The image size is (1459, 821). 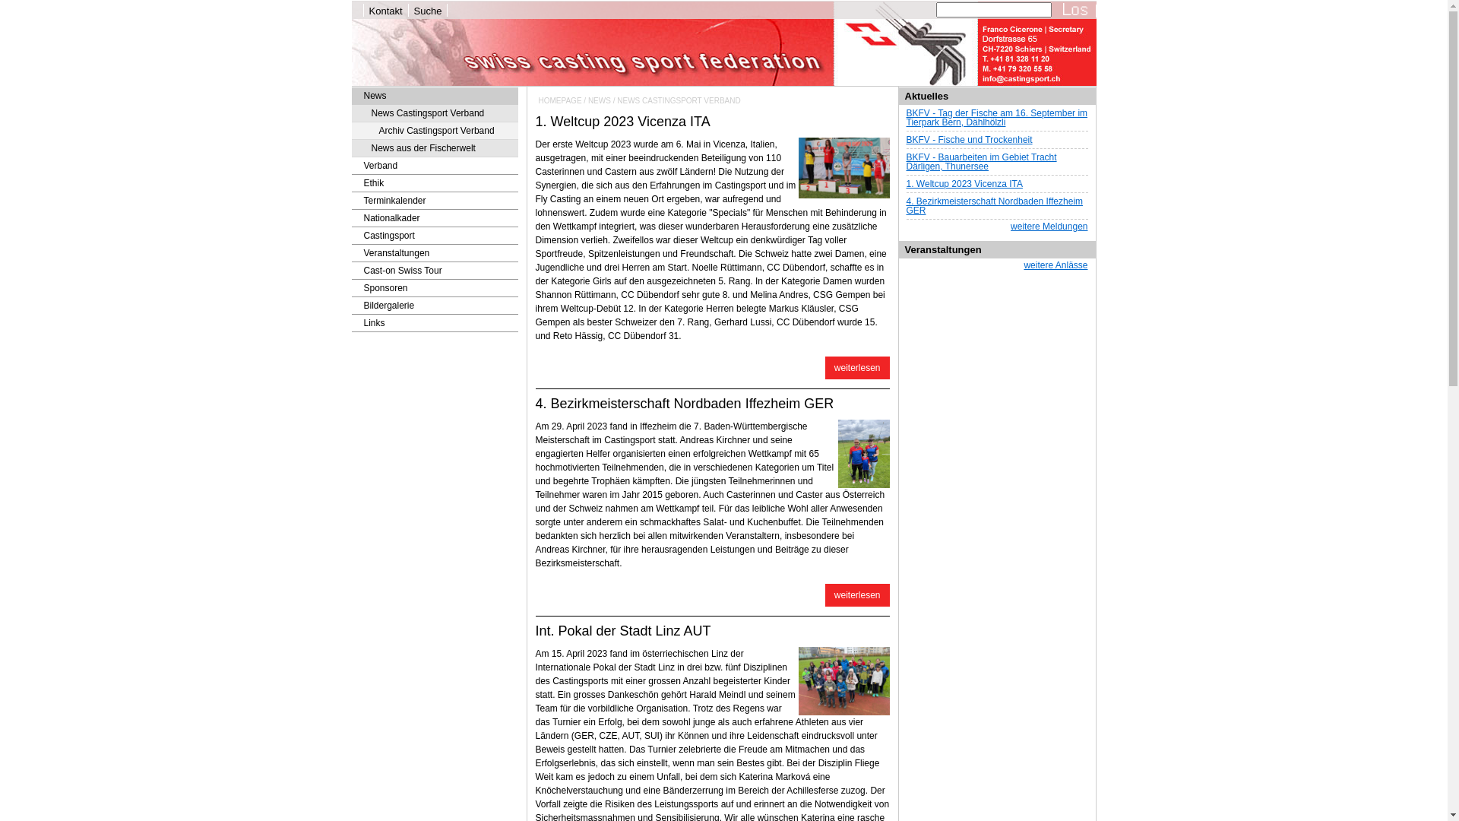 I want to click on News Castingsport Verband, so click(x=435, y=114).